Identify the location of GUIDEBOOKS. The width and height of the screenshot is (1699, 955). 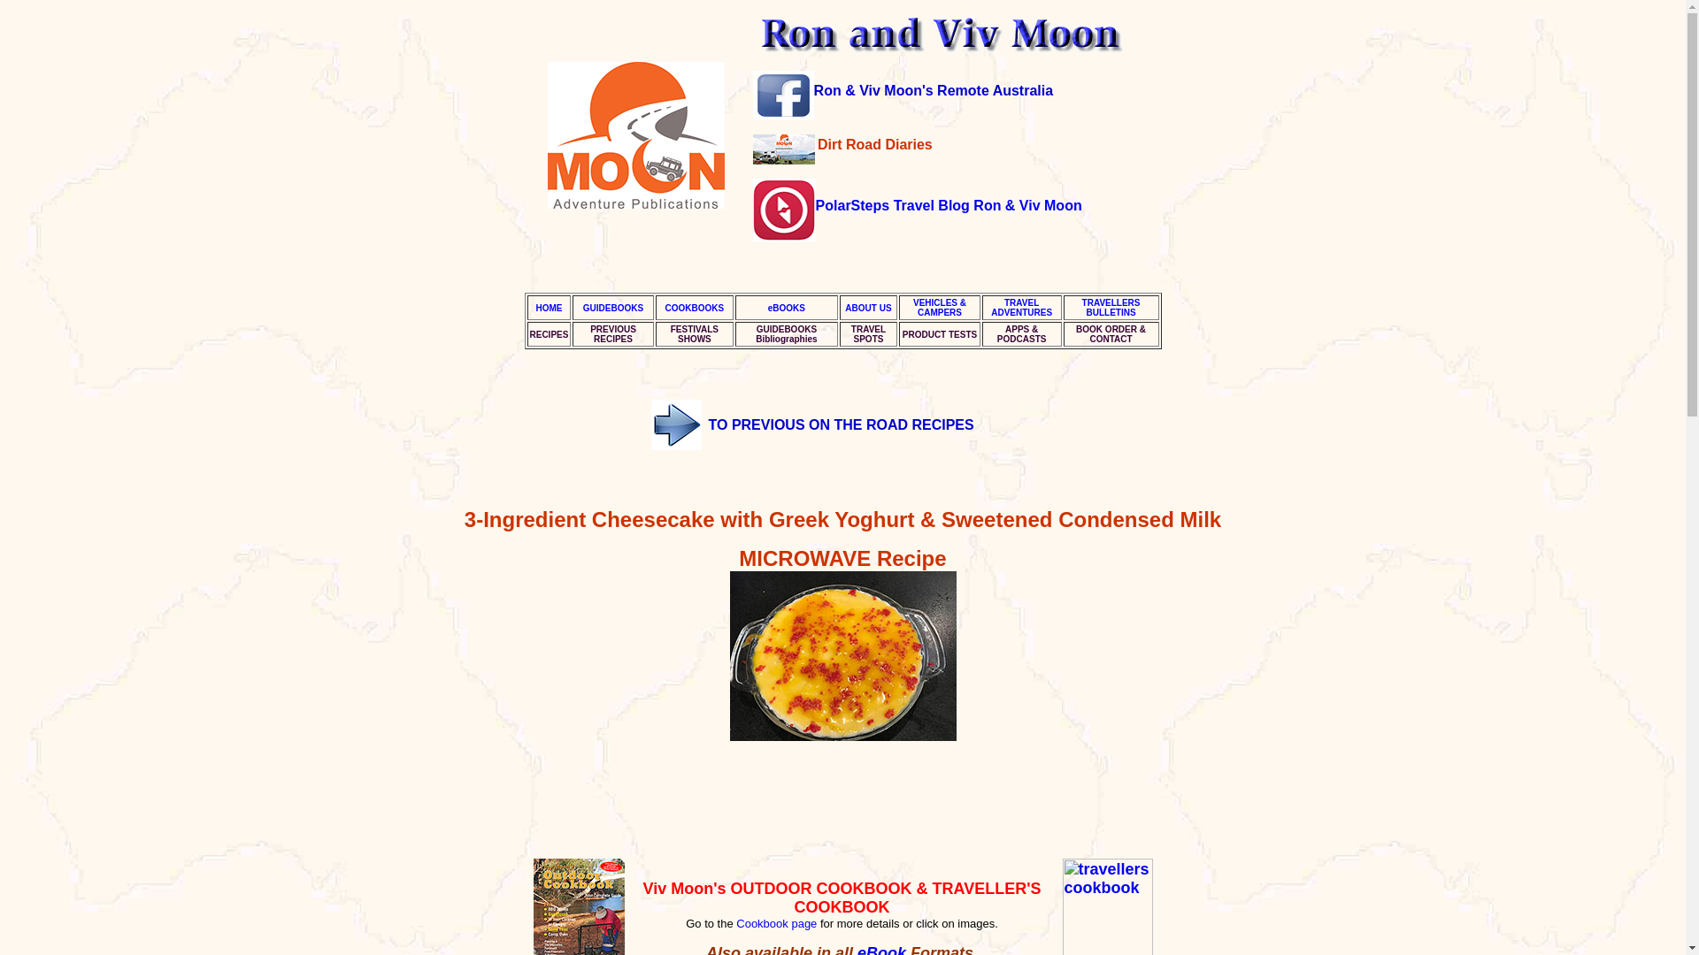
(695, 334).